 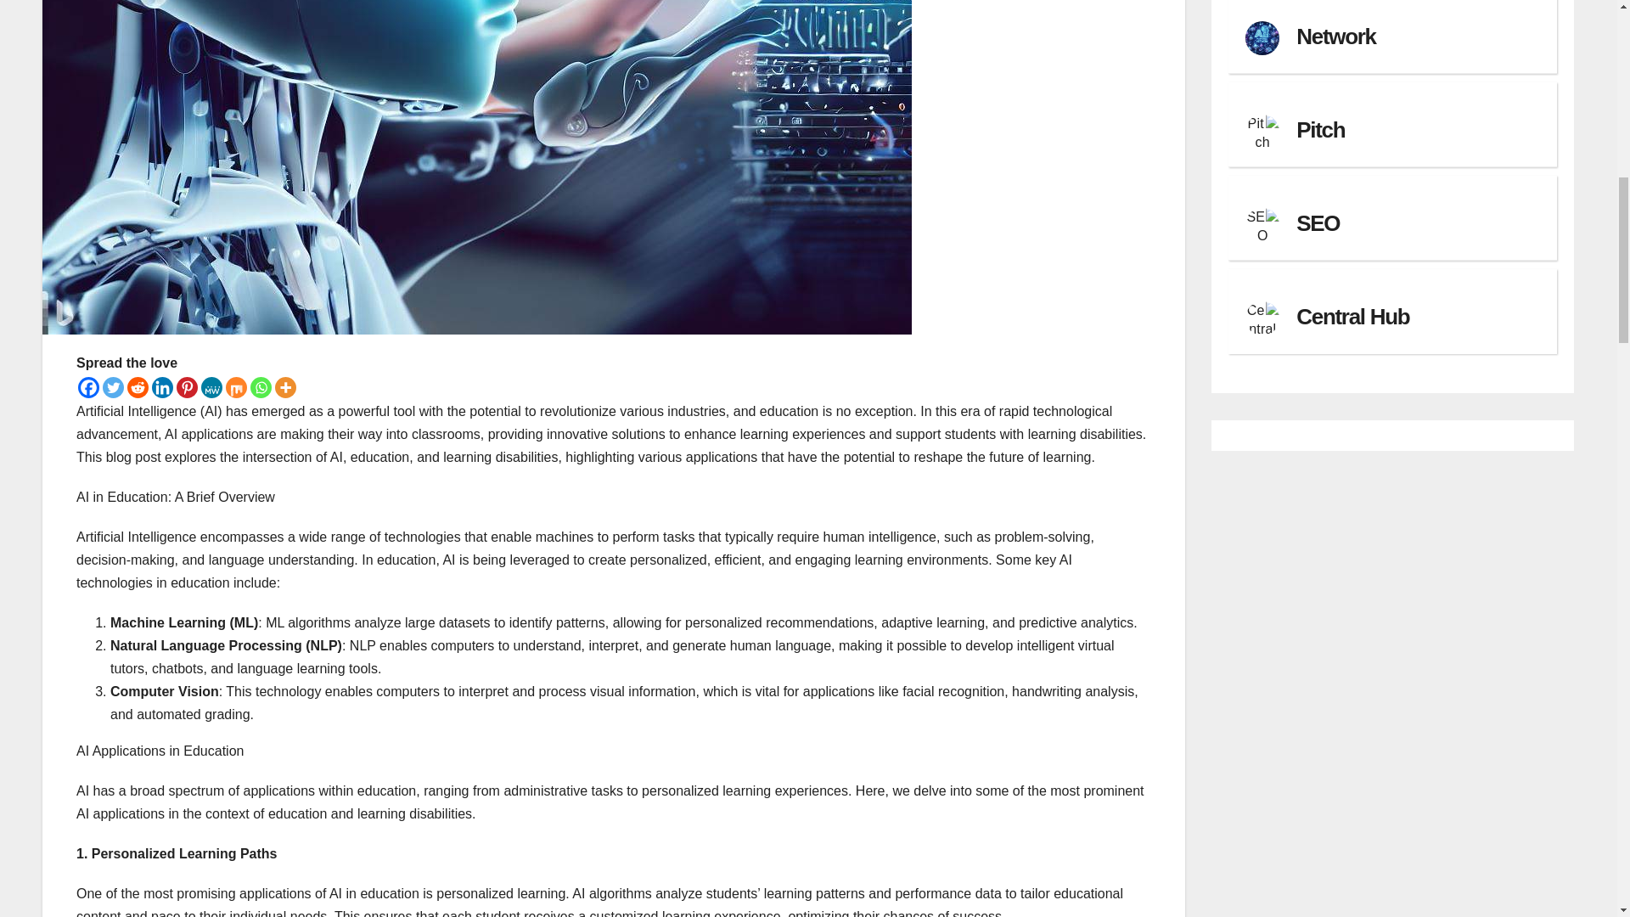 What do you see at coordinates (236, 387) in the screenshot?
I see `Mix` at bounding box center [236, 387].